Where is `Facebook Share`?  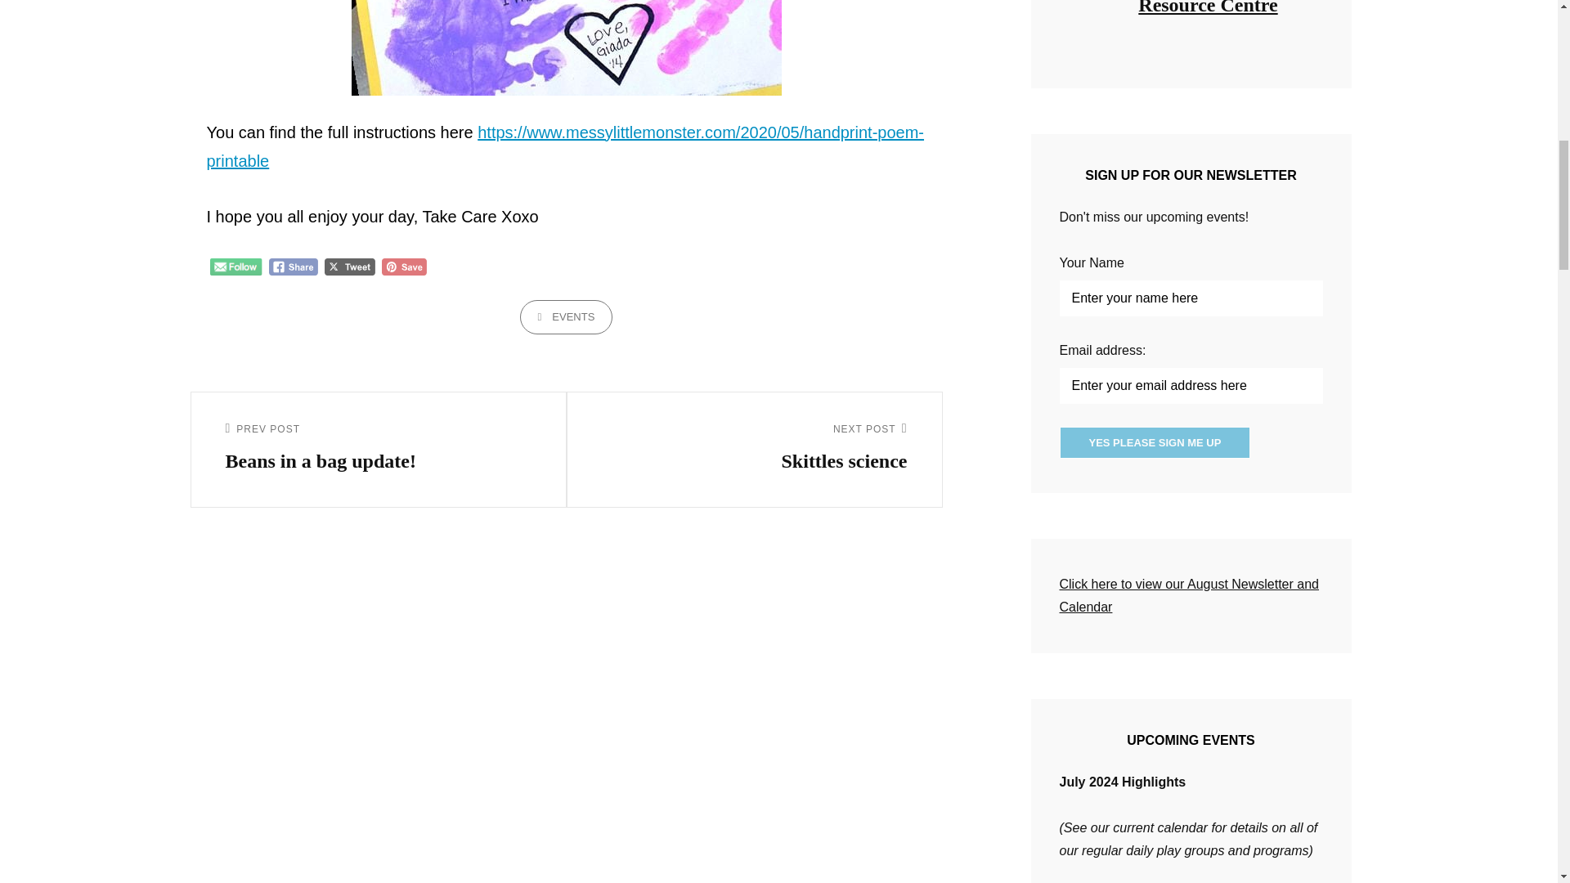
Facebook Share is located at coordinates (293, 267).